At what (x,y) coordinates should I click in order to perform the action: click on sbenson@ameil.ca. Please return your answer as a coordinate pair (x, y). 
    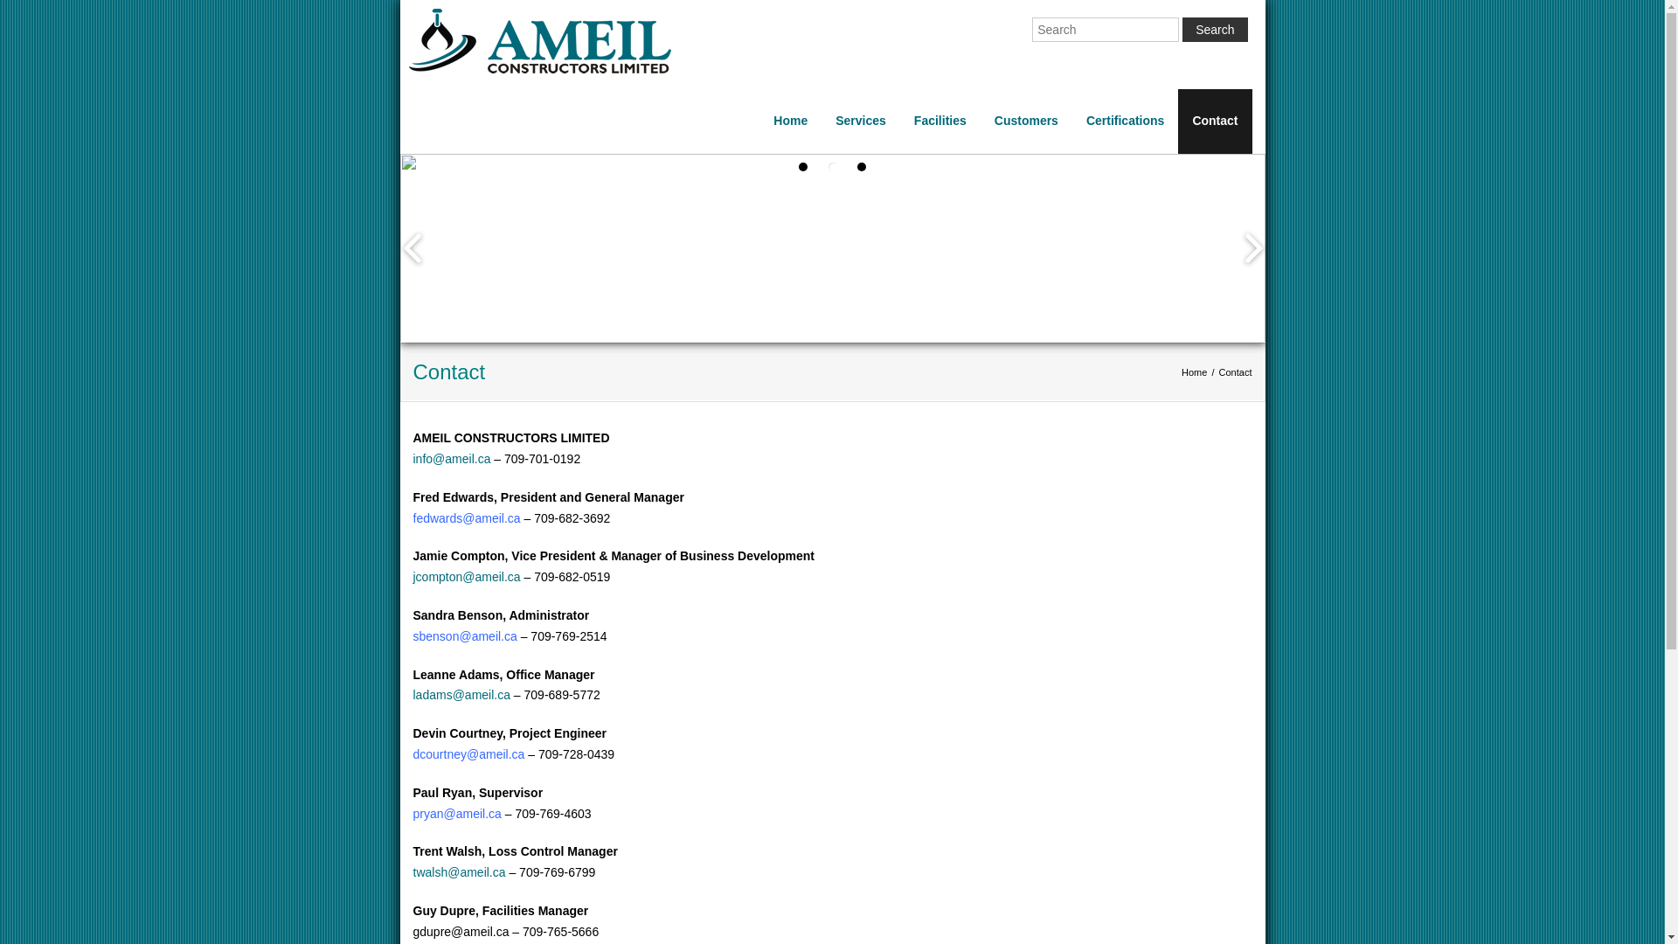
    Looking at the image, I should click on (465, 636).